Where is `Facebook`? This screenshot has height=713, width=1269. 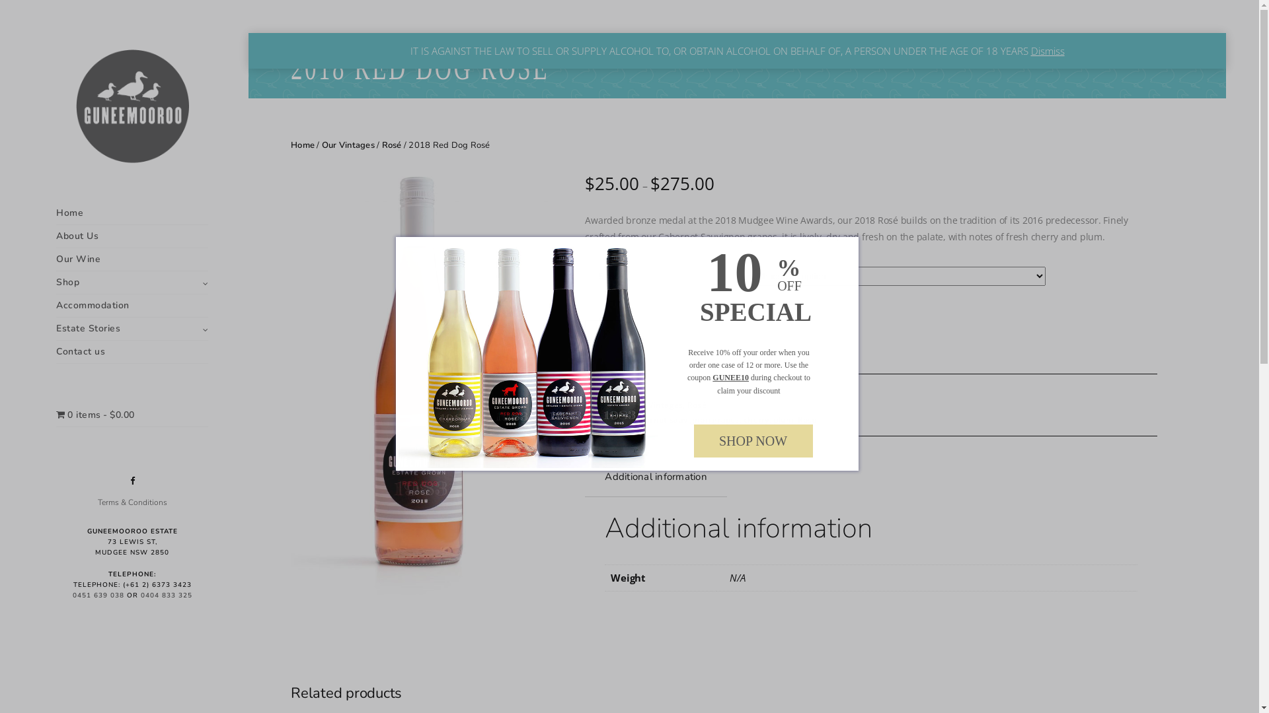
Facebook is located at coordinates (132, 481).